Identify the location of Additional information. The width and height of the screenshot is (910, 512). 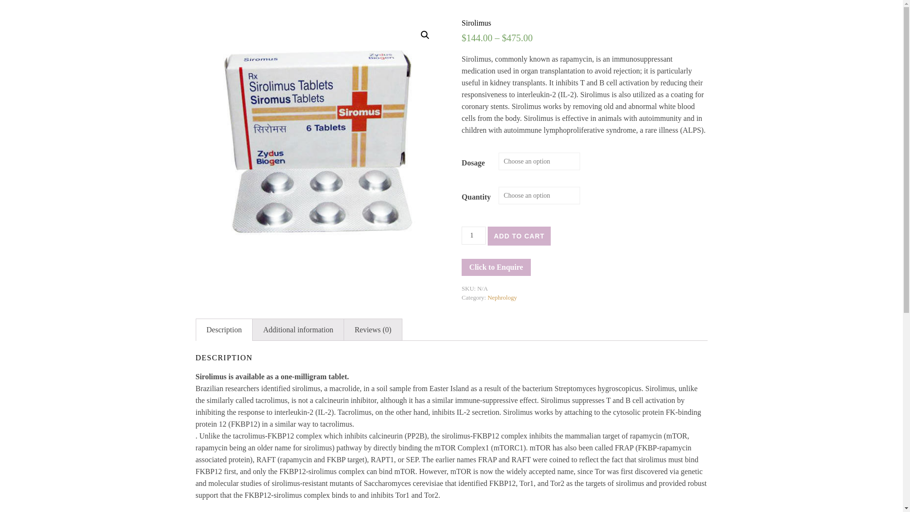
(298, 330).